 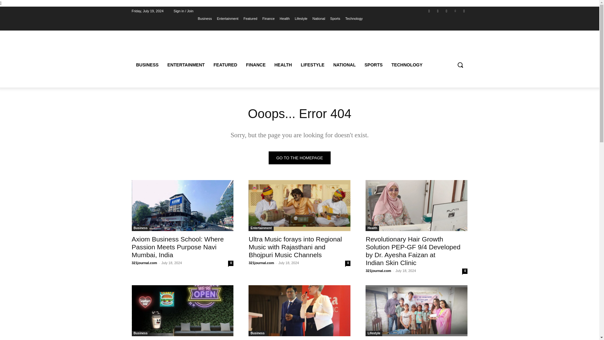 What do you see at coordinates (456, 11) in the screenshot?
I see `Vimeo` at bounding box center [456, 11].